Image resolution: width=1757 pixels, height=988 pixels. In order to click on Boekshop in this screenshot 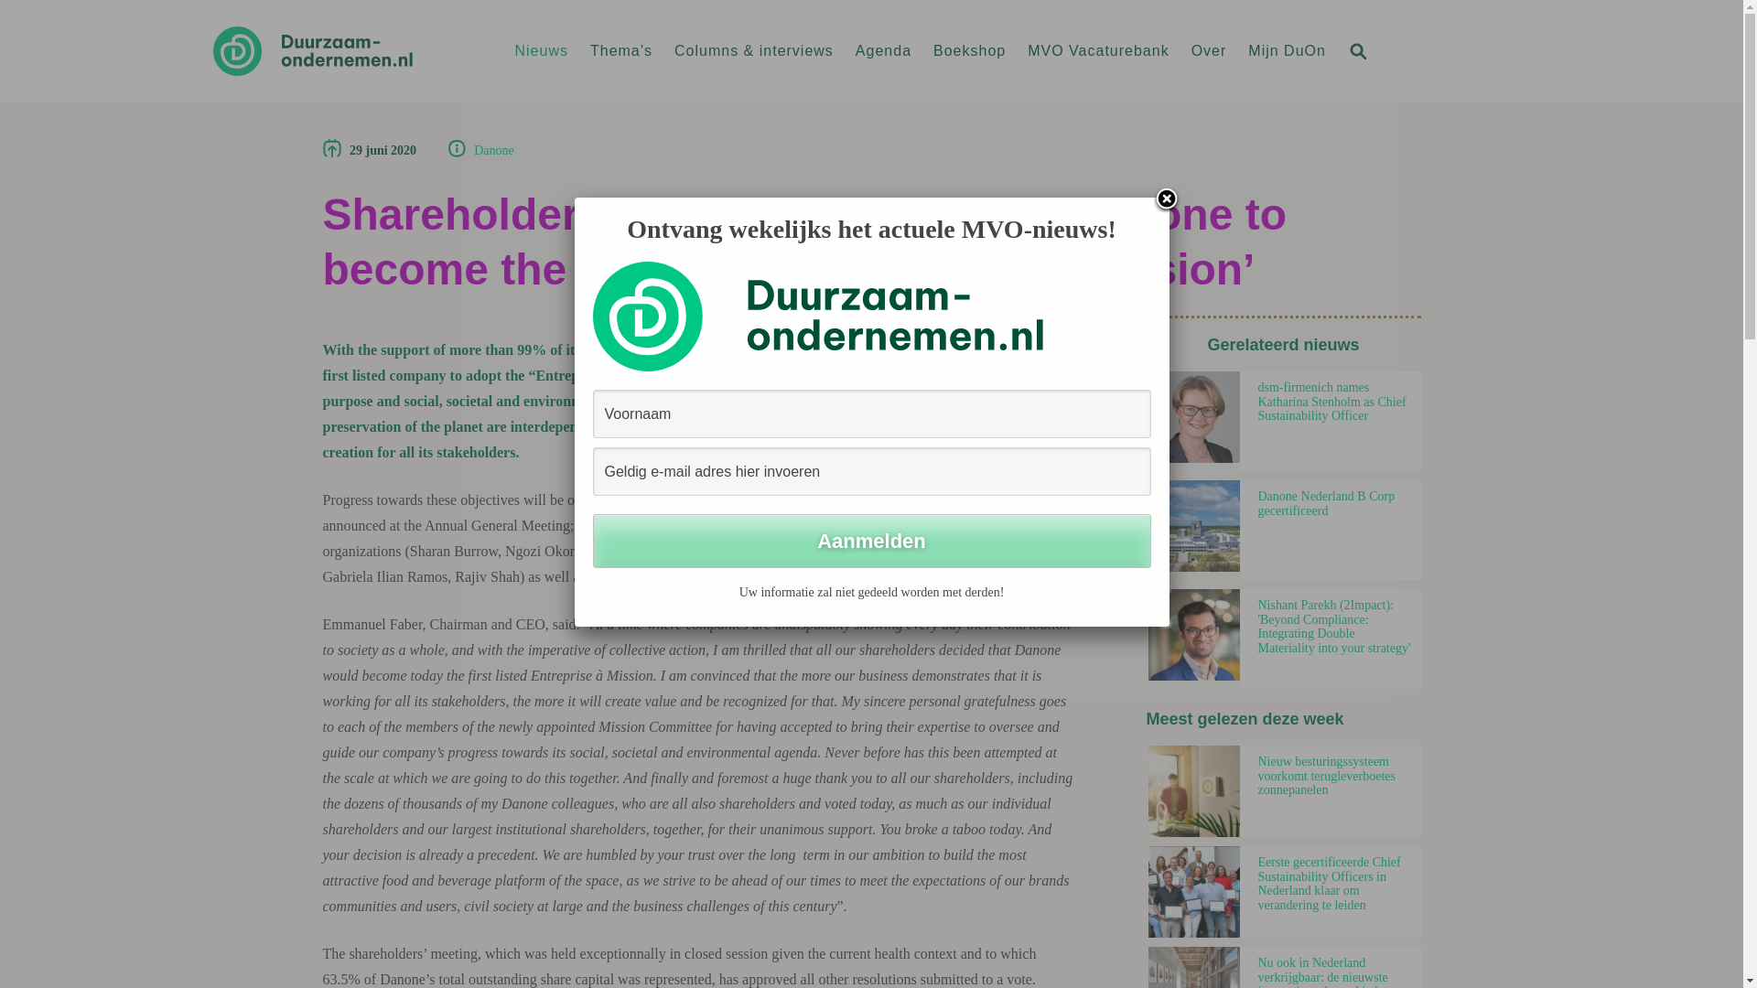, I will do `click(968, 51)`.